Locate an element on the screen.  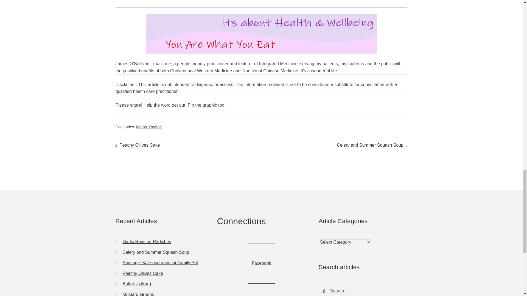
Mains is located at coordinates (138, 294).